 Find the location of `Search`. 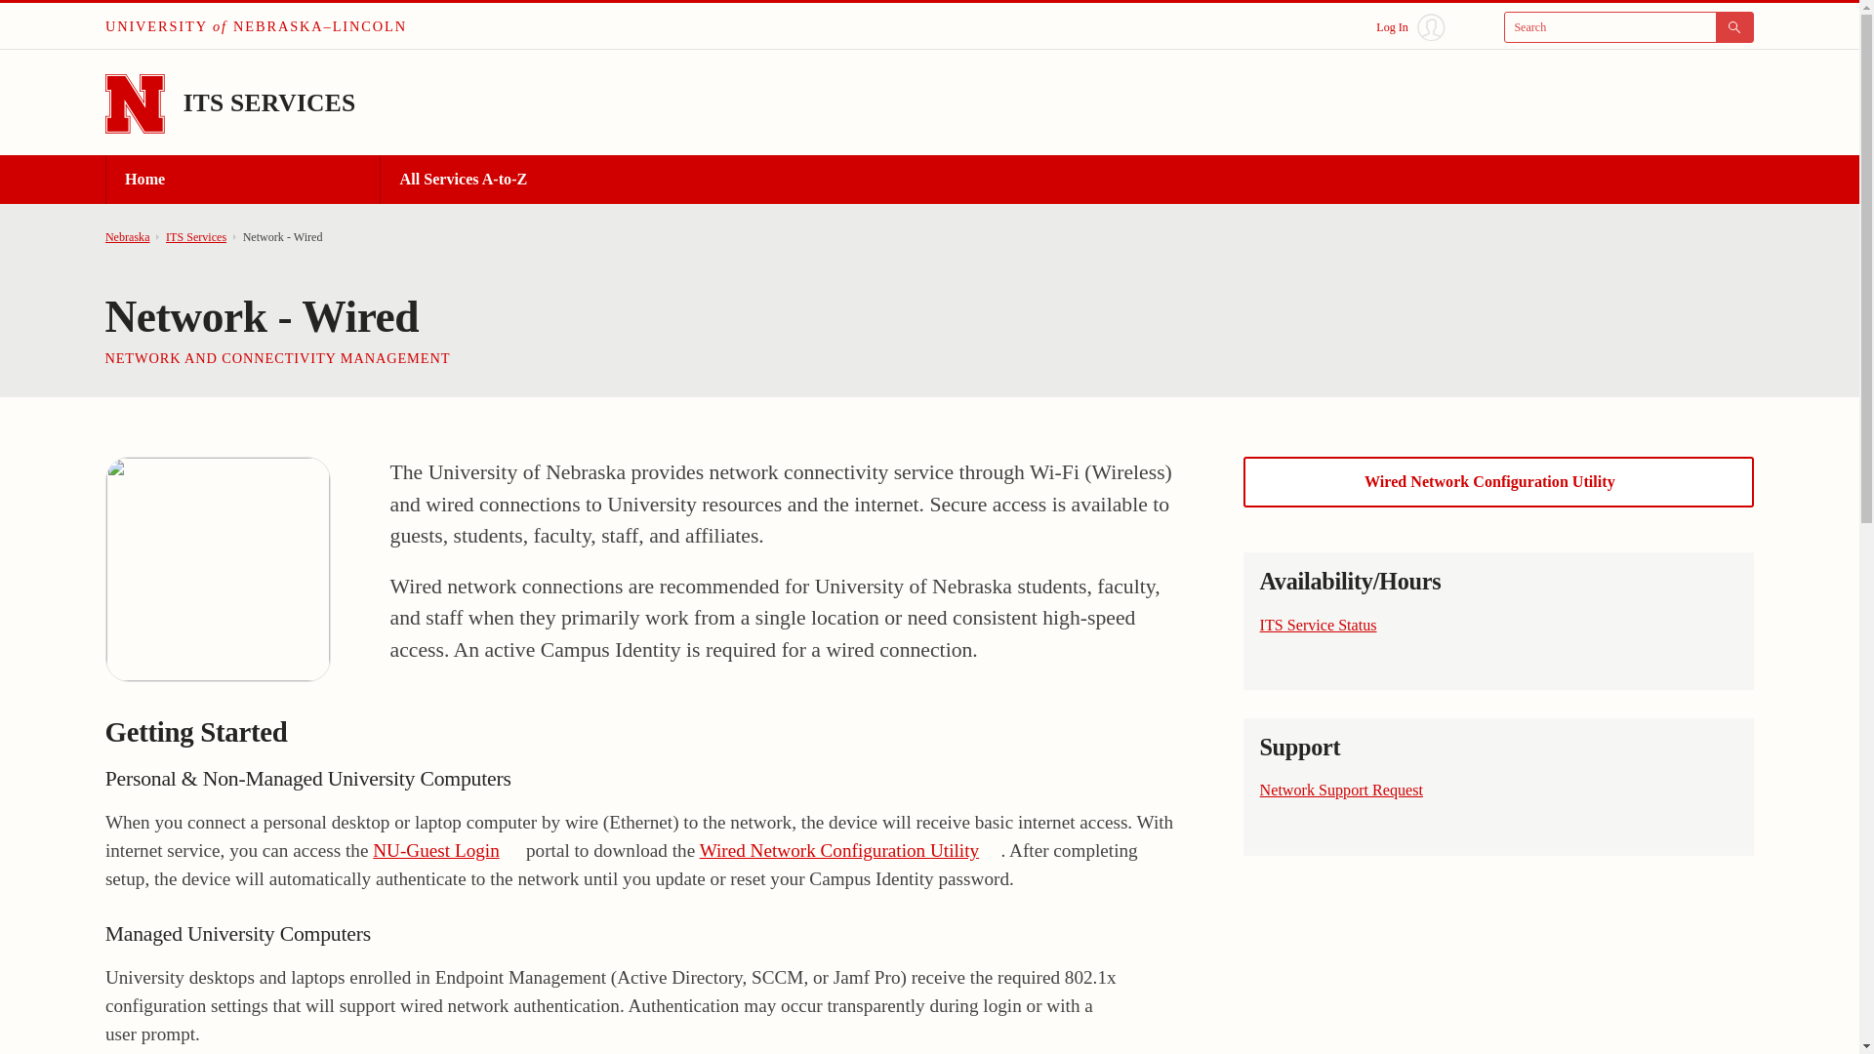

Search is located at coordinates (1629, 27).